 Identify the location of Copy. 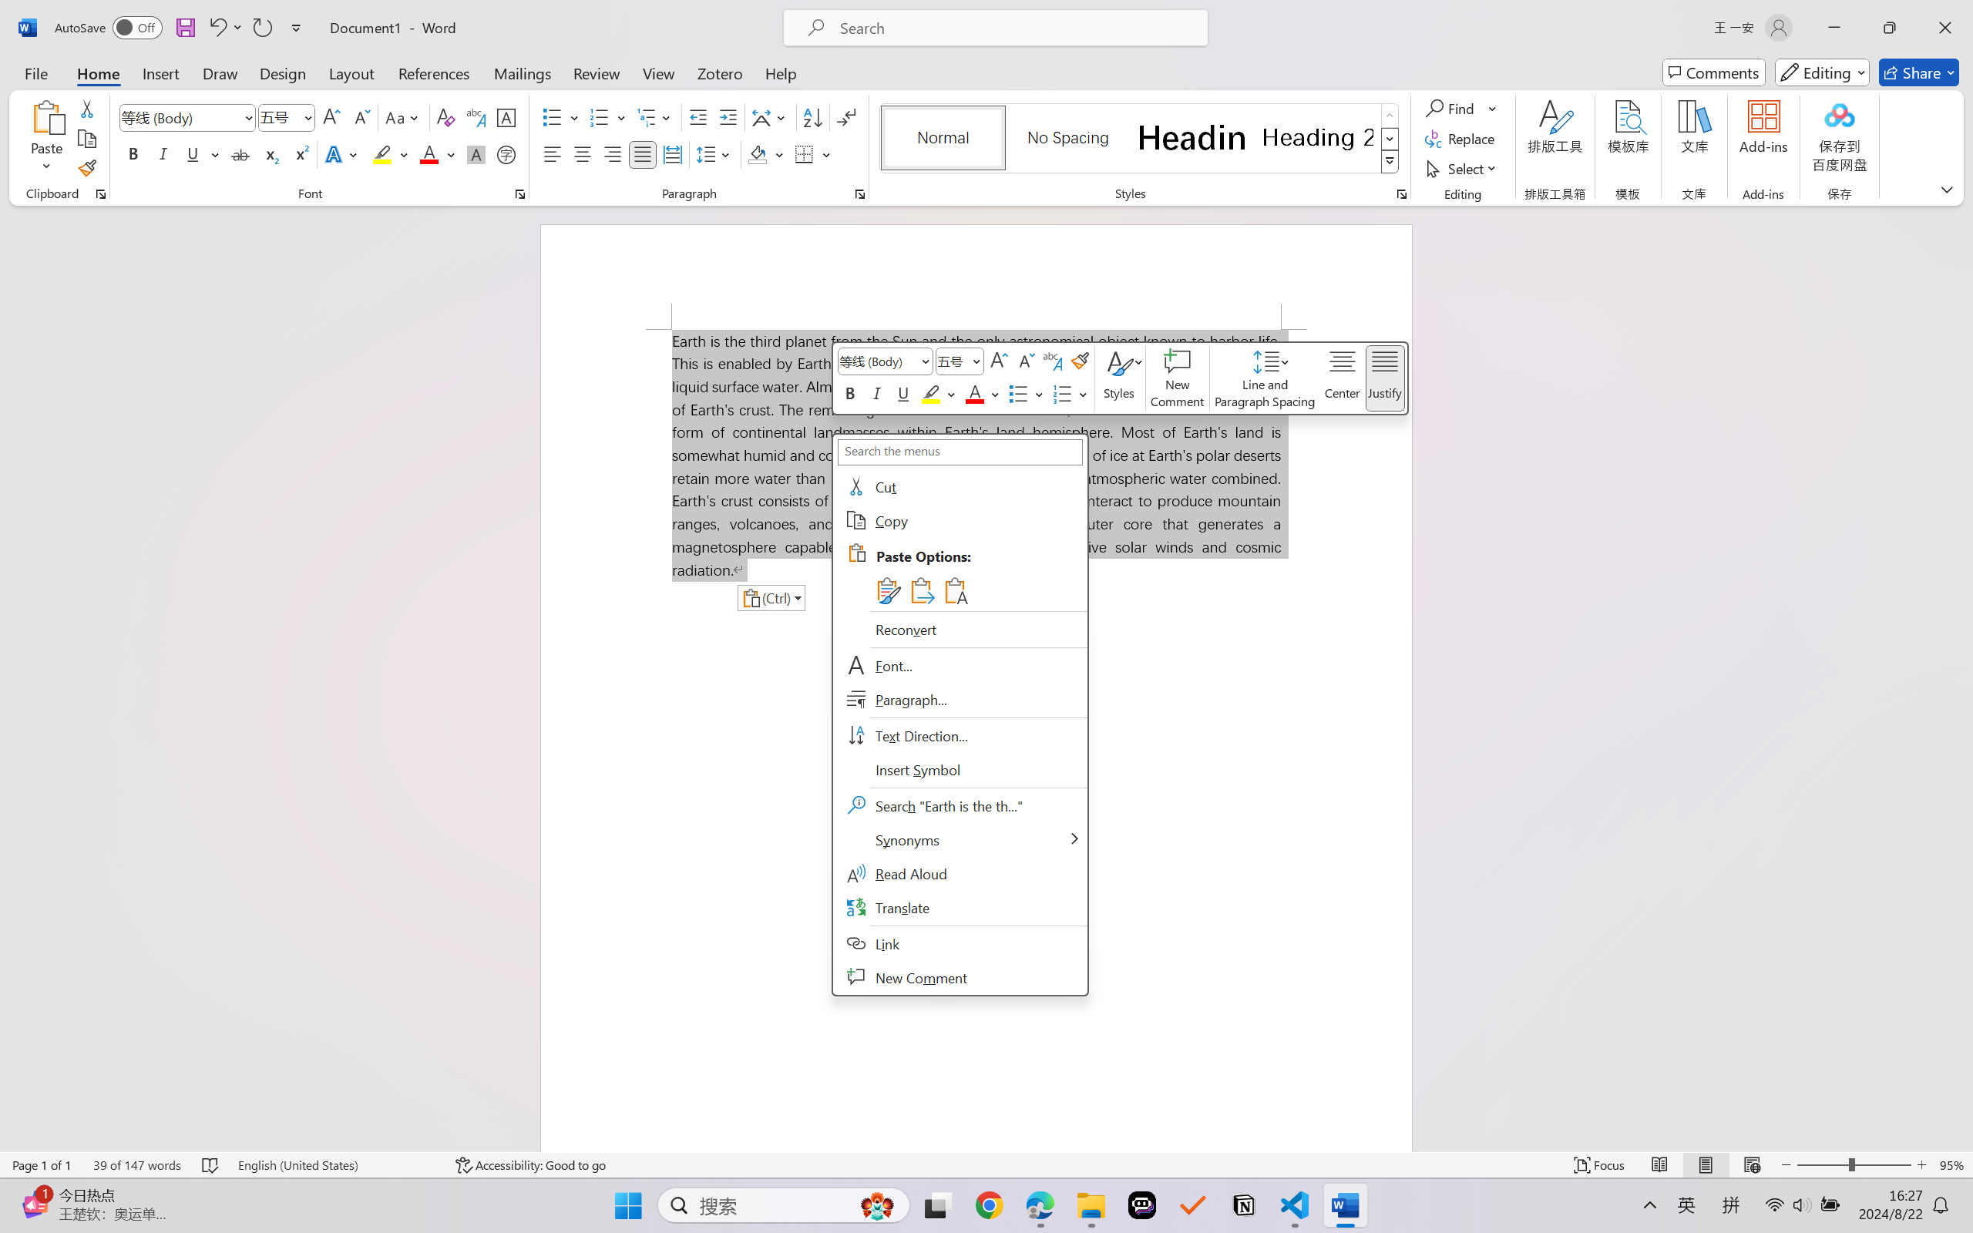
(960, 521).